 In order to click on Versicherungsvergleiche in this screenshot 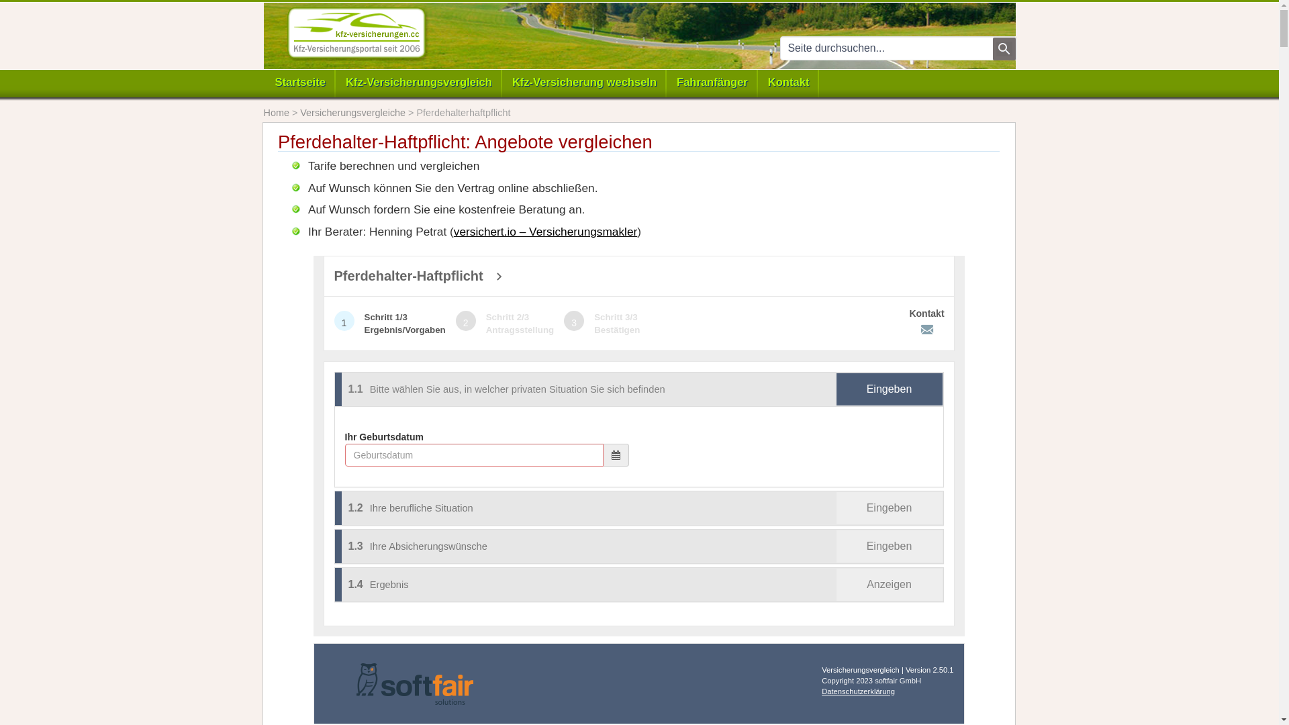, I will do `click(353, 113)`.